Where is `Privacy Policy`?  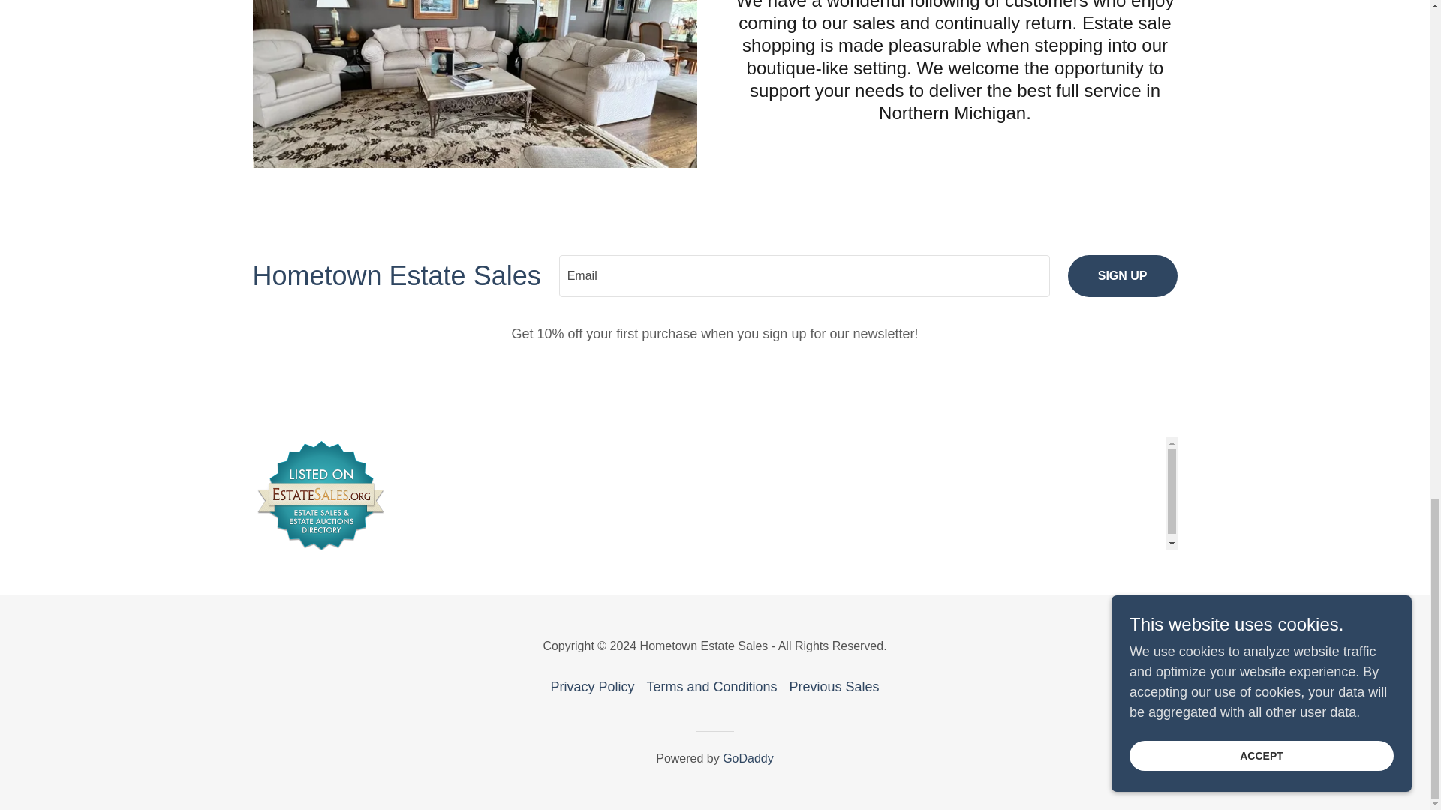 Privacy Policy is located at coordinates (591, 687).